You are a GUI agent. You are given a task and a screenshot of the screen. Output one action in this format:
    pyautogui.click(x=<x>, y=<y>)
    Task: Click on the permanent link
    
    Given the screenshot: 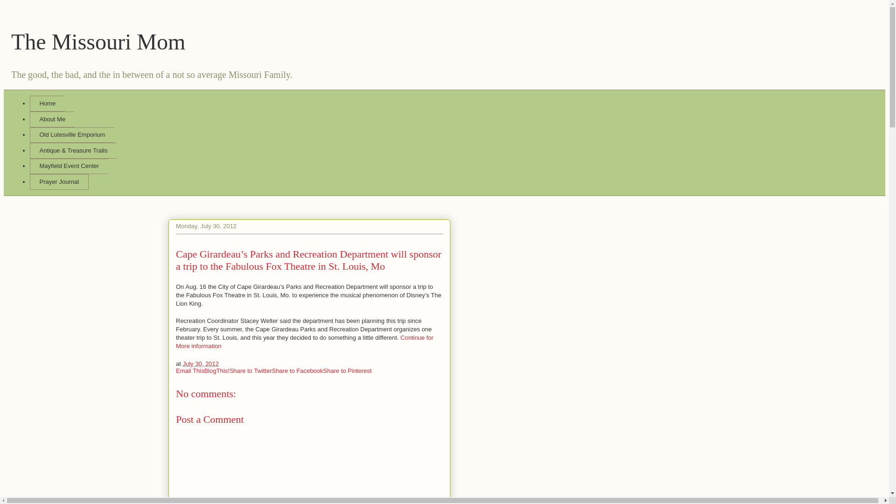 What is the action you would take?
    pyautogui.click(x=201, y=364)
    